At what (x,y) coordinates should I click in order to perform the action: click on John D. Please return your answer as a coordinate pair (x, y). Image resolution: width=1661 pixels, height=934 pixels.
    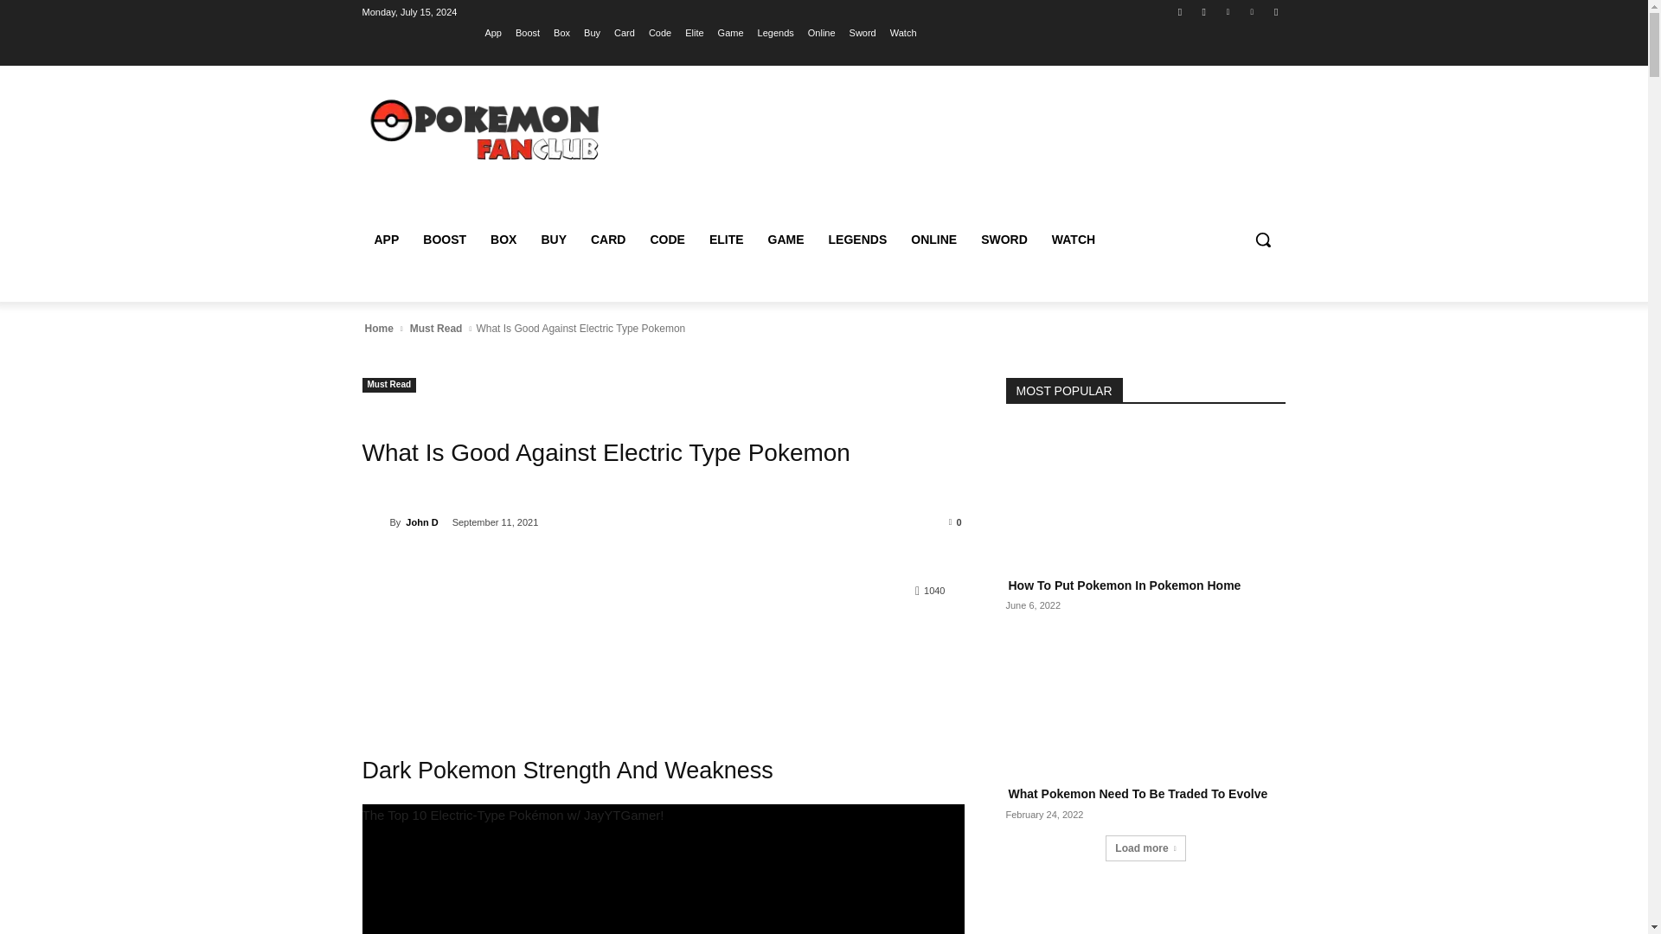
    Looking at the image, I should click on (375, 522).